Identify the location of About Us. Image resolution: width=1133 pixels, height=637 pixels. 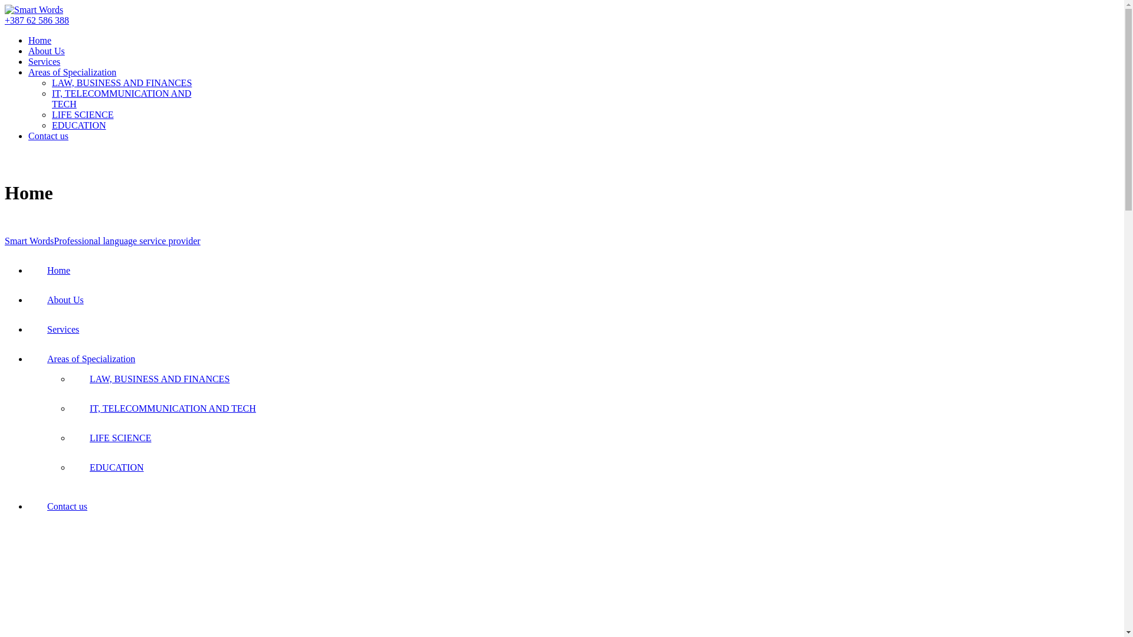
(66, 300).